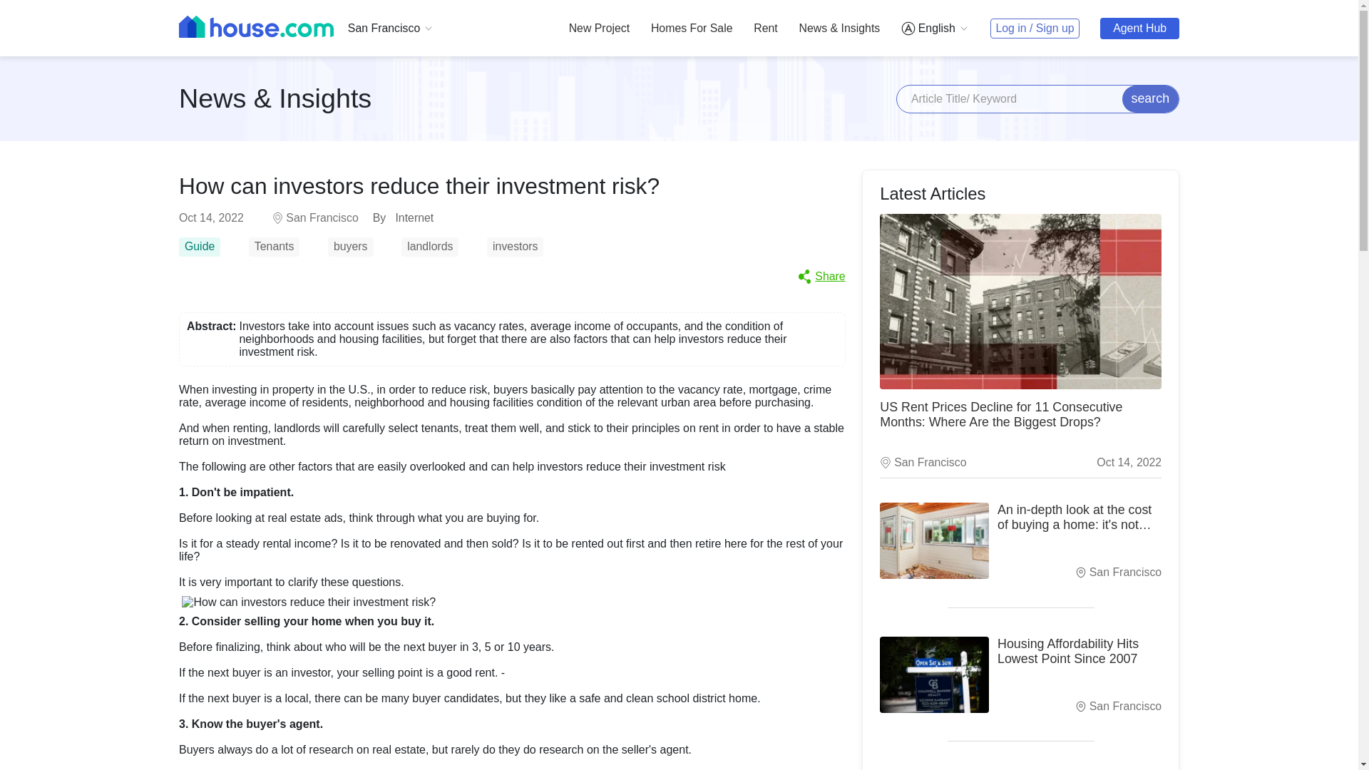 The width and height of the screenshot is (1369, 770). I want to click on Rent, so click(766, 29).